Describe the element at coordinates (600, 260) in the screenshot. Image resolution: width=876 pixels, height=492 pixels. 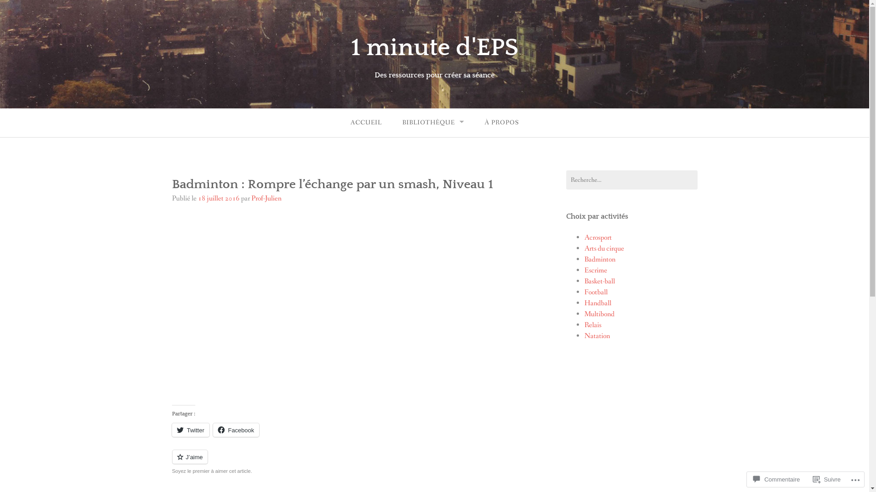
I see `Badminton` at that location.